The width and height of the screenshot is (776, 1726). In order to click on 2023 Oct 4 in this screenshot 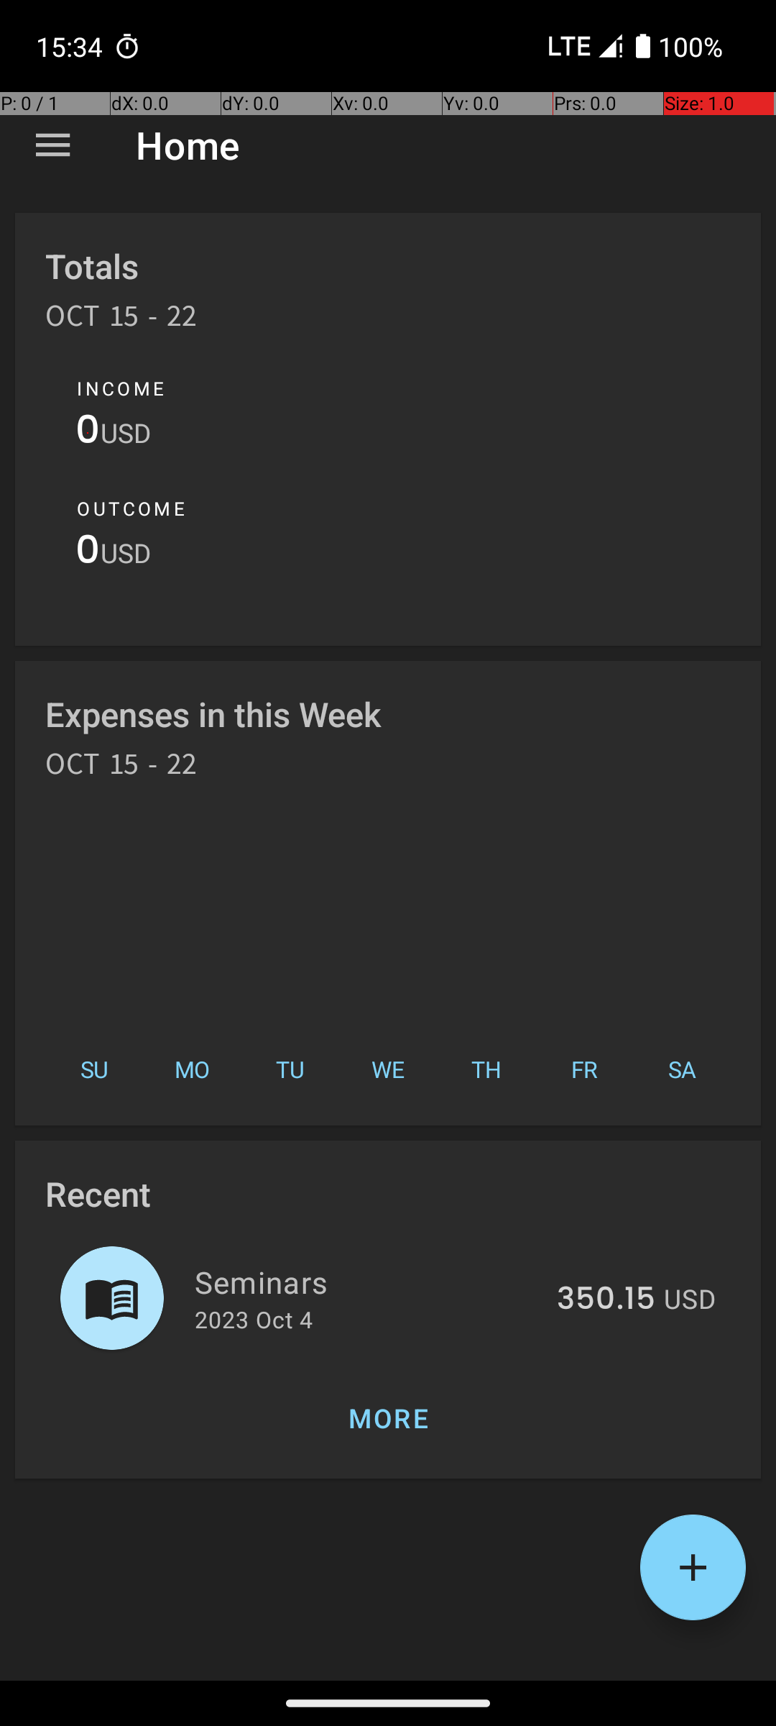, I will do `click(254, 1319)`.